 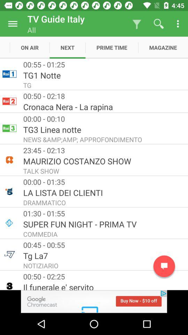 What do you see at coordinates (94, 301) in the screenshot?
I see `advertisement banner` at bounding box center [94, 301].